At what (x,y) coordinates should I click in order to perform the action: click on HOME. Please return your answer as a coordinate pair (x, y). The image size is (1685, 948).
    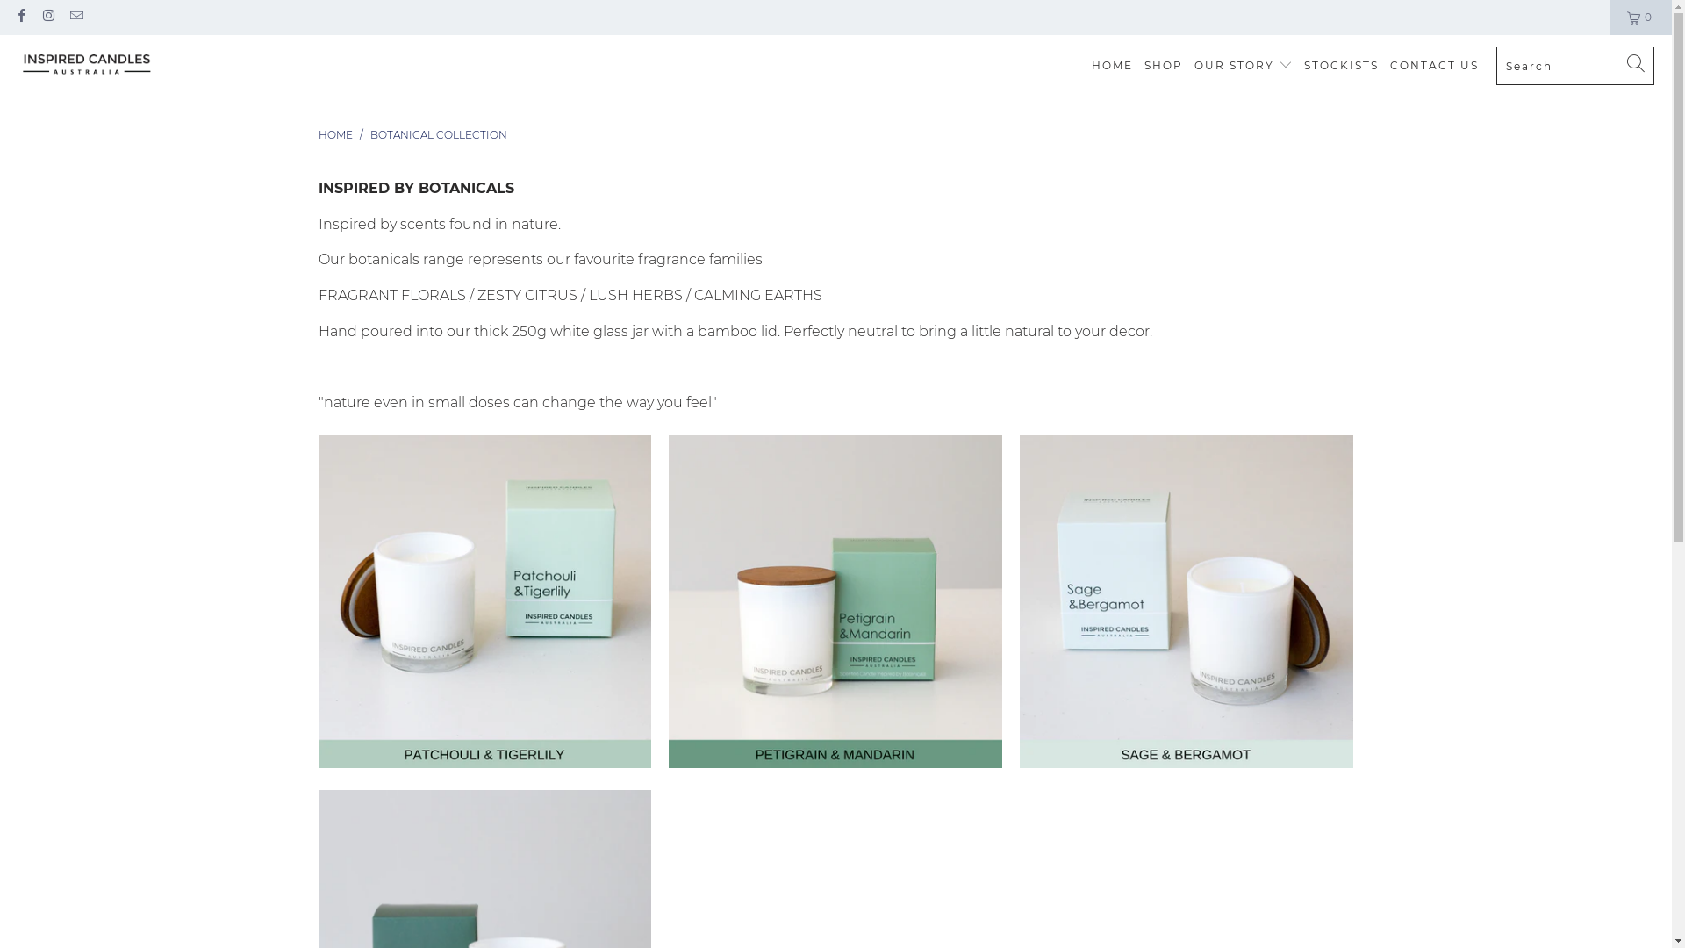
    Looking at the image, I should click on (1113, 67).